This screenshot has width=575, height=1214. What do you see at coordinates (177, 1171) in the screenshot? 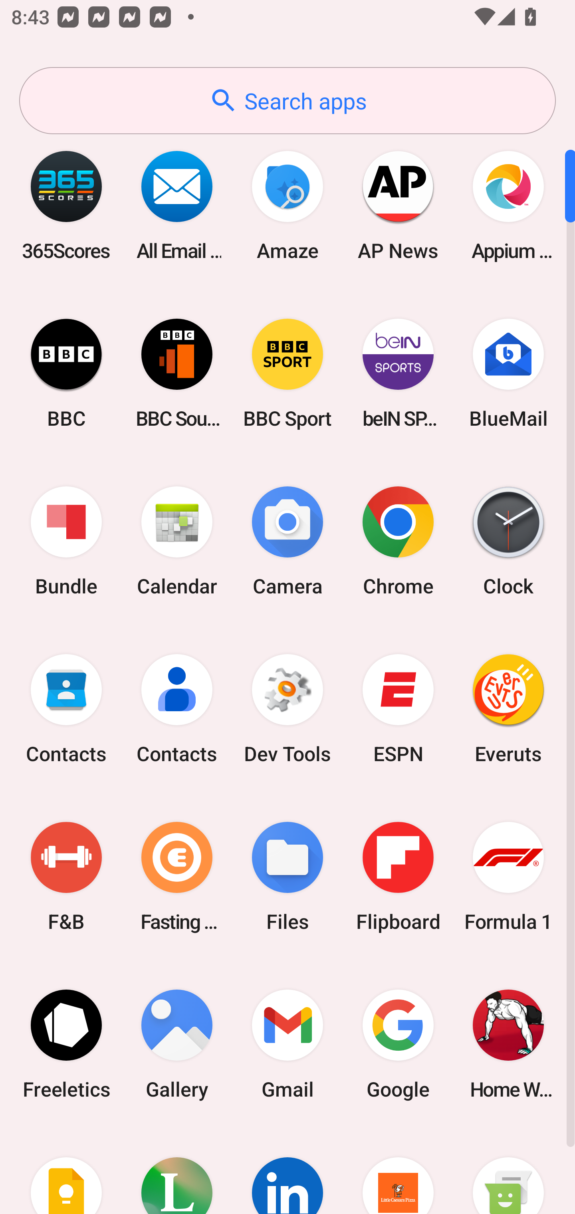
I see `Lifesum` at bounding box center [177, 1171].